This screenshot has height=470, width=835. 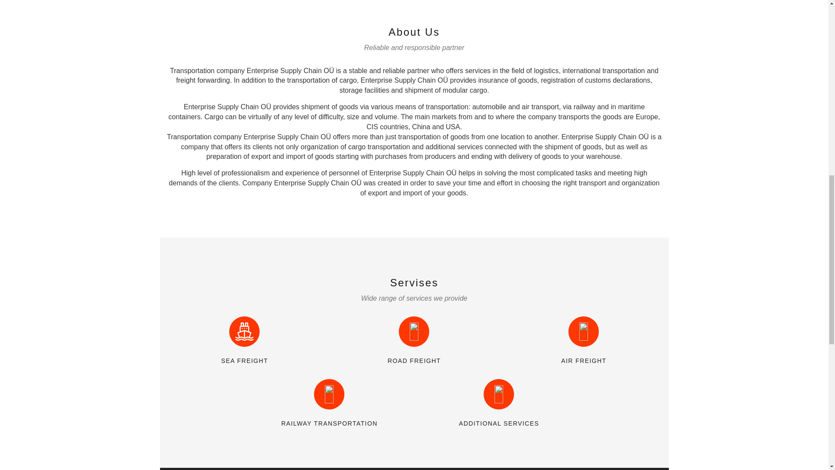 What do you see at coordinates (244, 360) in the screenshot?
I see `SEA FREIGHT` at bounding box center [244, 360].